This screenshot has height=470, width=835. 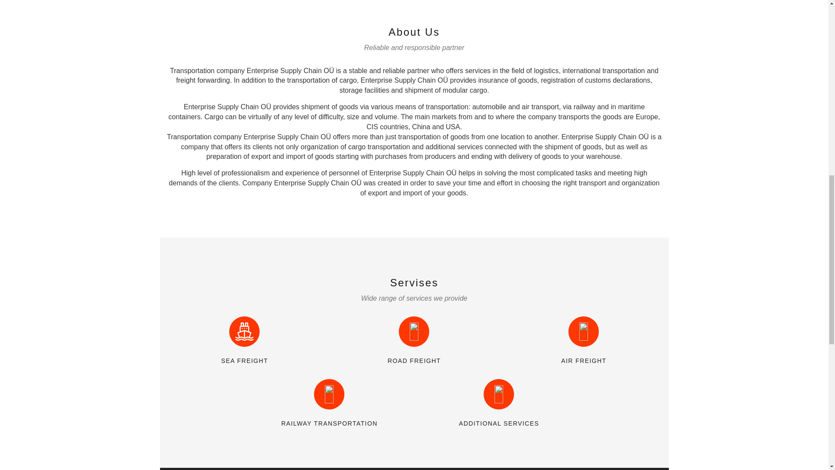 What do you see at coordinates (244, 360) in the screenshot?
I see `SEA FREIGHT` at bounding box center [244, 360].